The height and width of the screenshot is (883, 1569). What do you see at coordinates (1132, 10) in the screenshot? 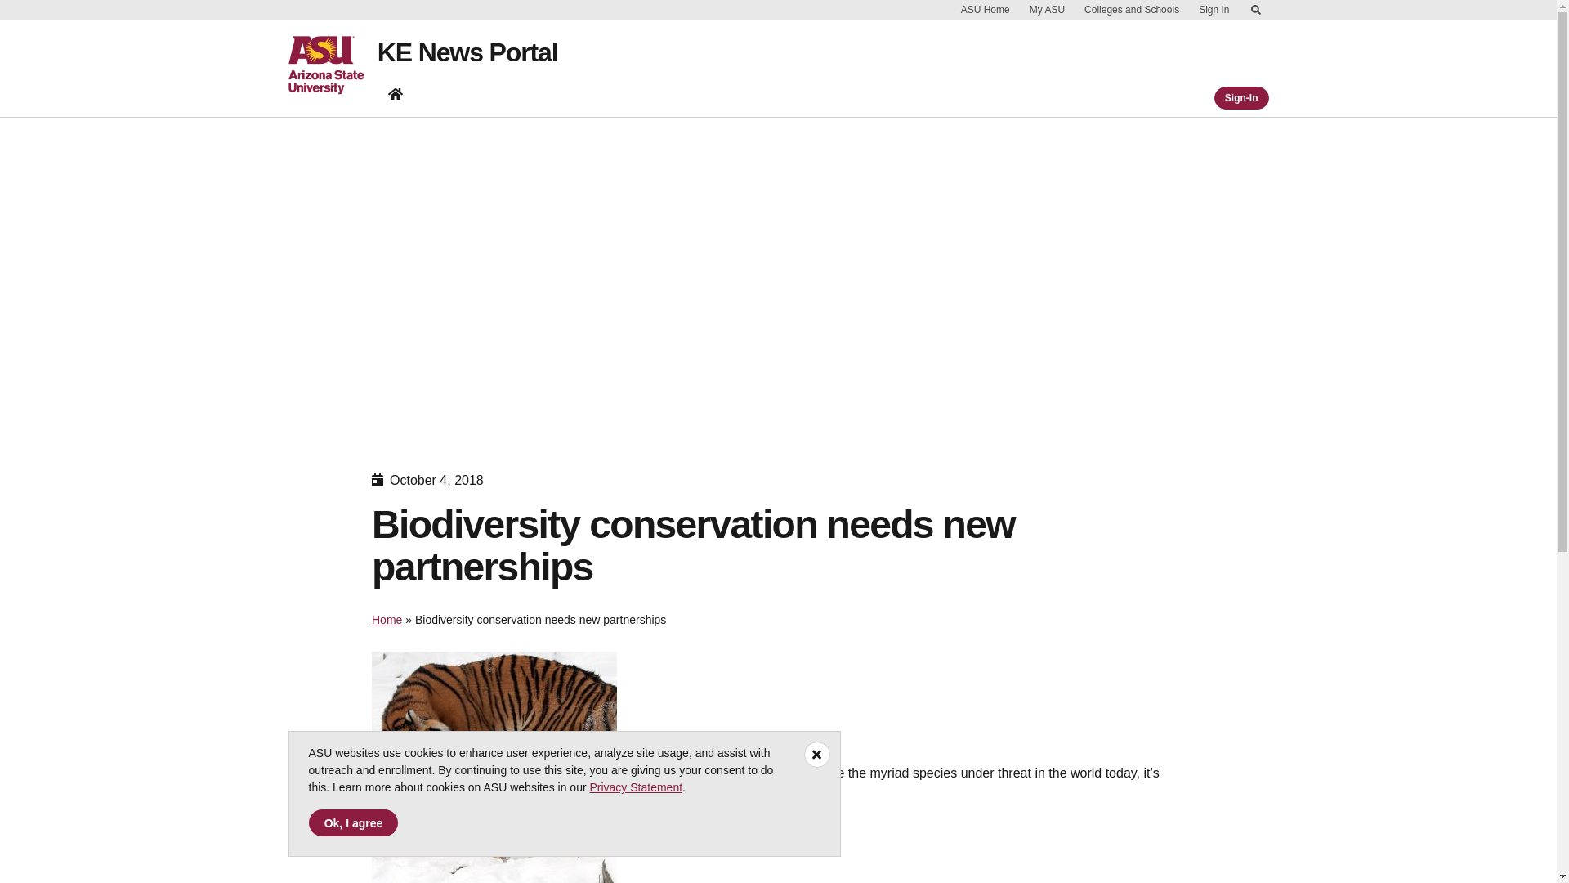
I see `Colleges and Schools` at bounding box center [1132, 10].